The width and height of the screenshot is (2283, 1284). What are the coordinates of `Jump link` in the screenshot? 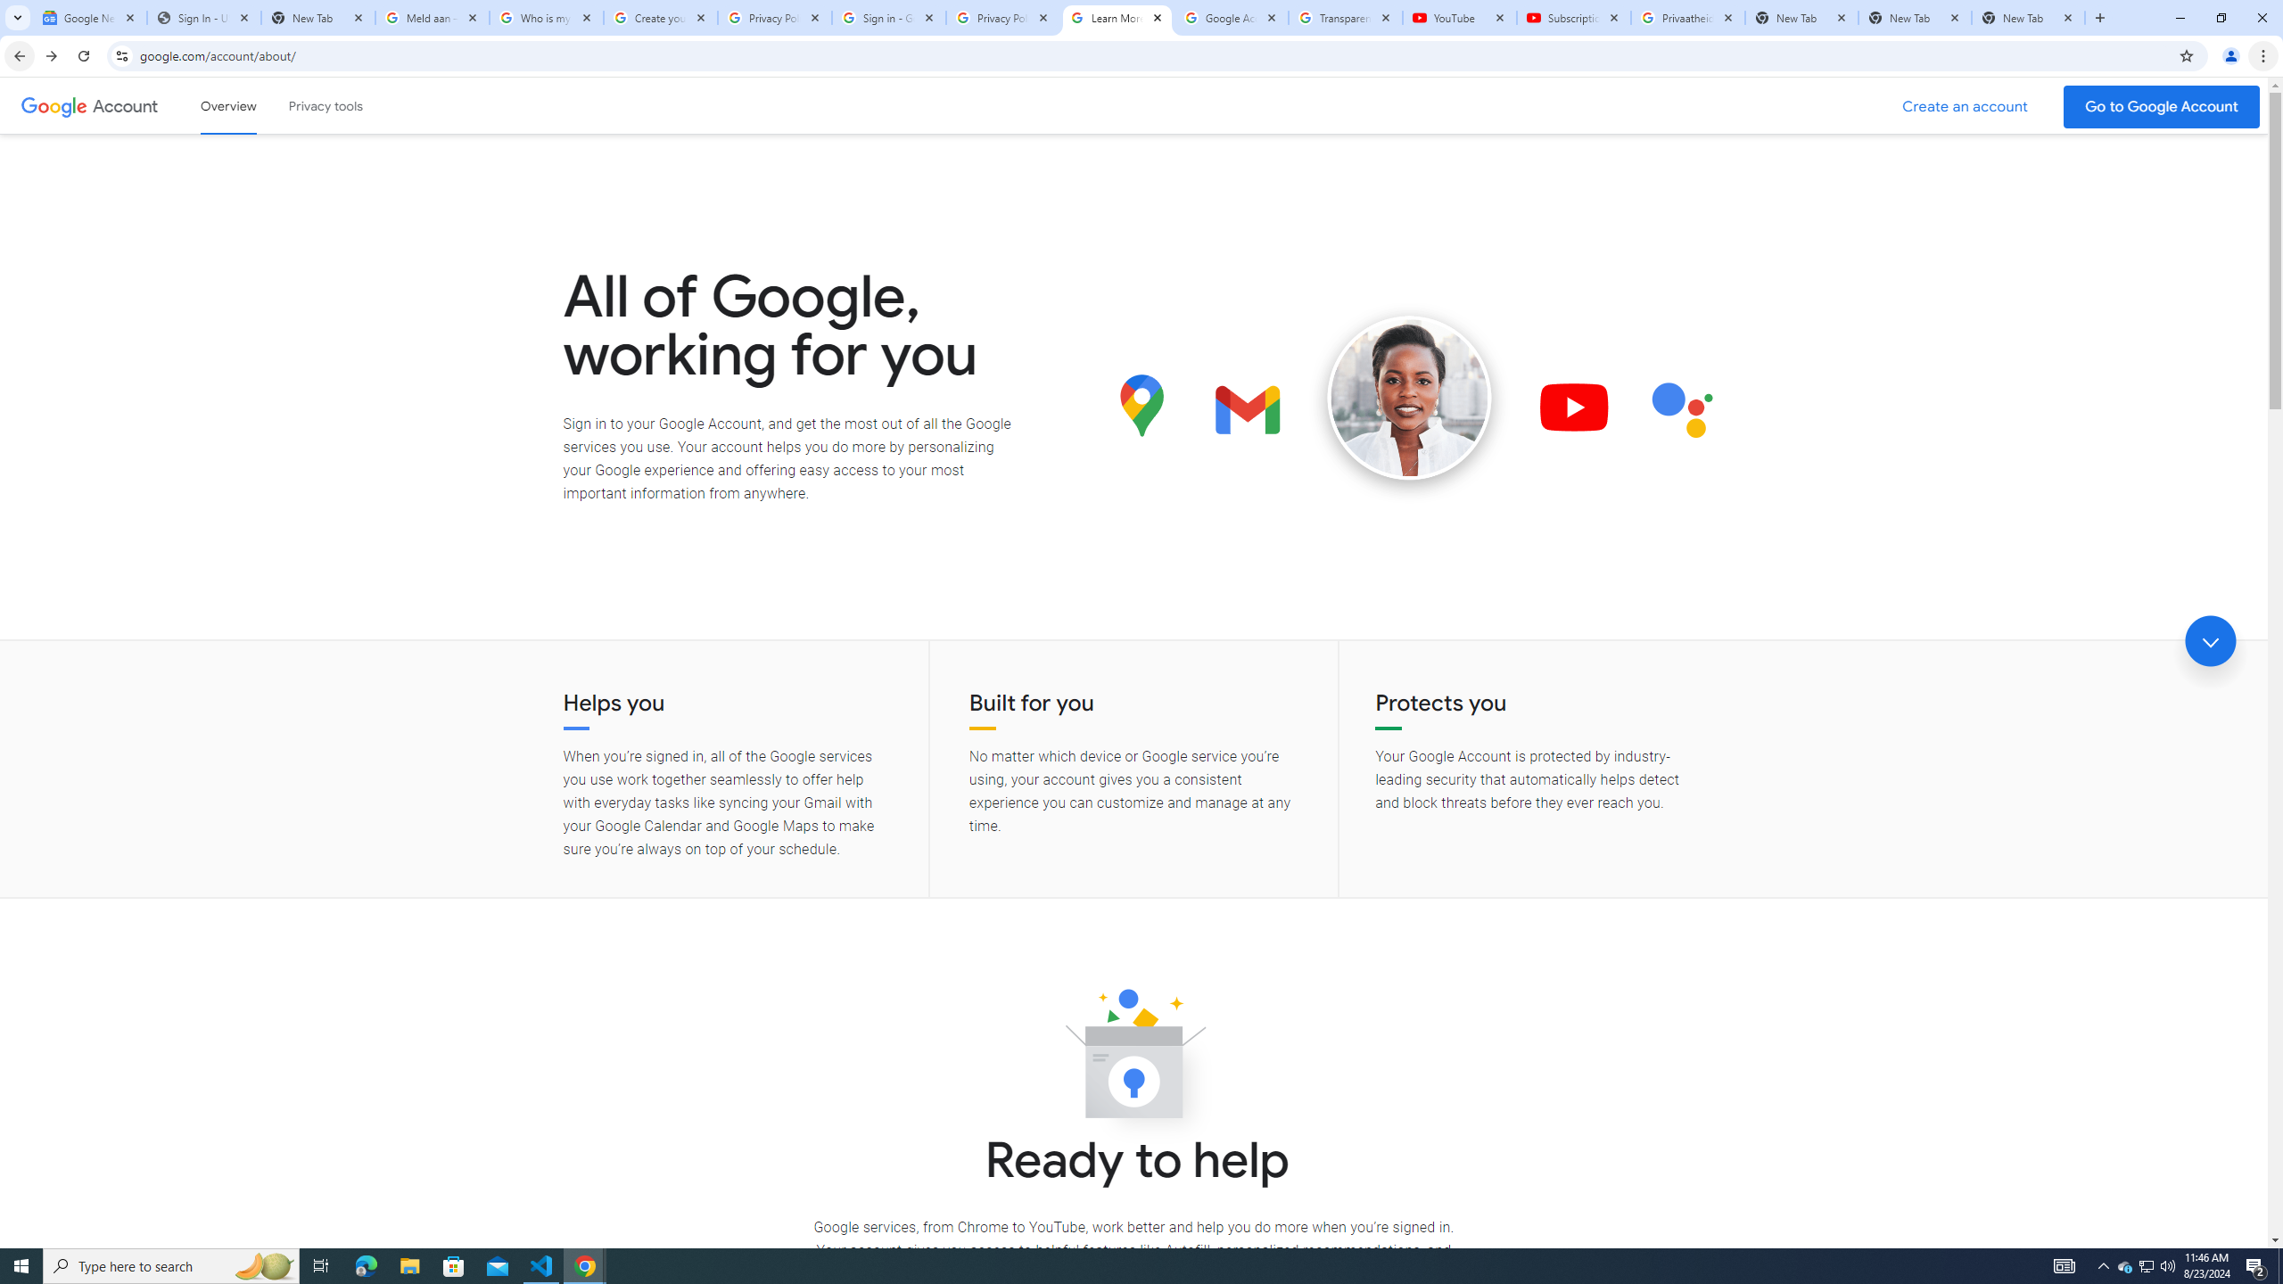 It's located at (2210, 641).